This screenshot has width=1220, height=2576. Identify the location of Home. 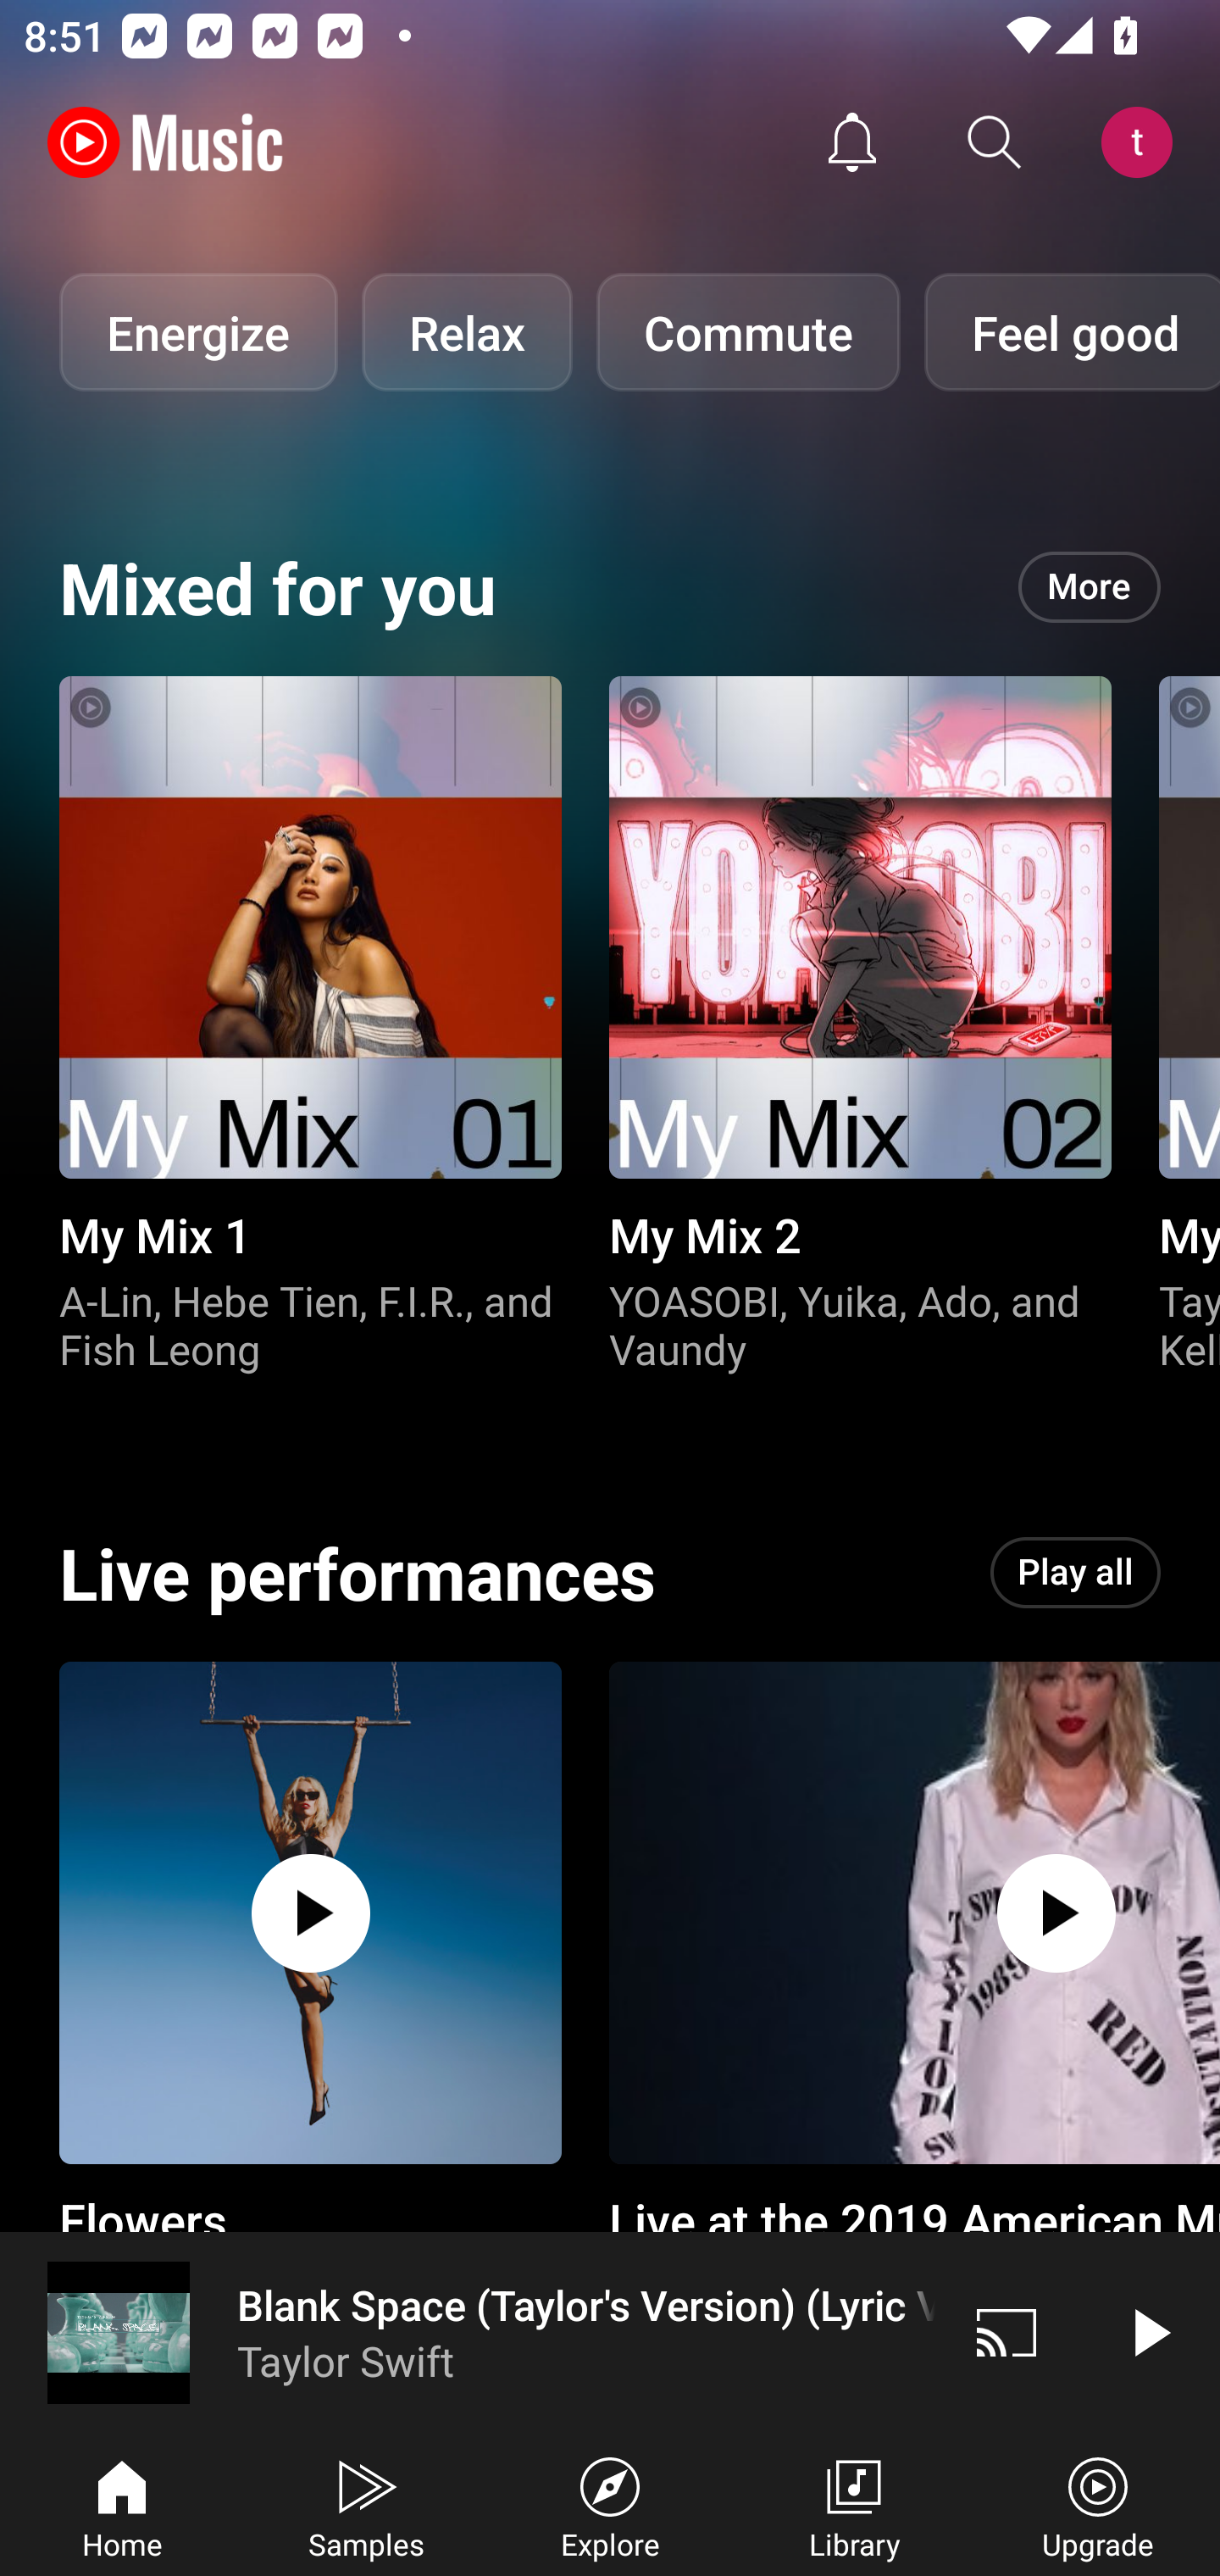
(122, 2505).